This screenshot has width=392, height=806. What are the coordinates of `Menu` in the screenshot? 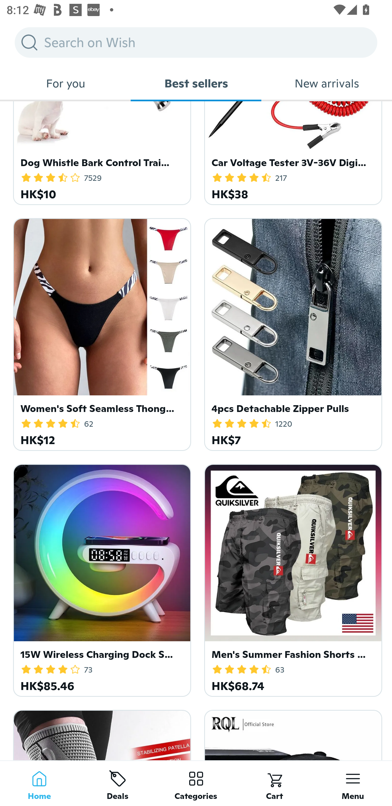 It's located at (353, 783).